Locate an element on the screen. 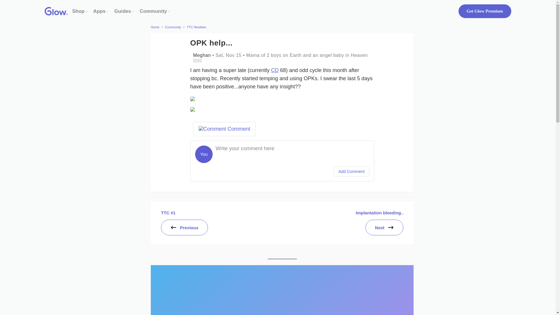 The height and width of the screenshot is (315, 560). Community is located at coordinates (153, 11).